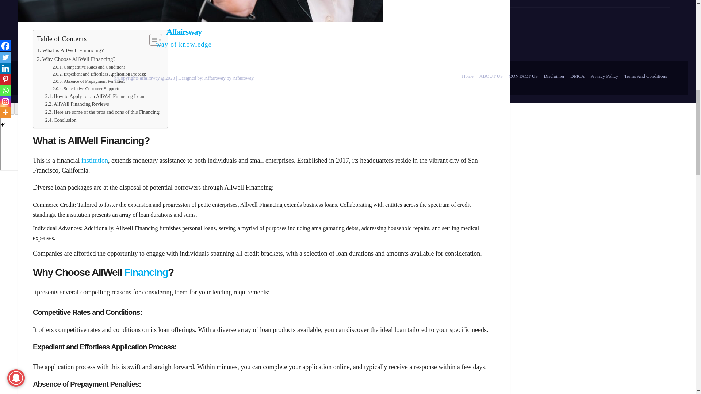 The width and height of the screenshot is (701, 394). What do you see at coordinates (88, 82) in the screenshot?
I see `Absence of Prepayment Penalties:` at bounding box center [88, 82].